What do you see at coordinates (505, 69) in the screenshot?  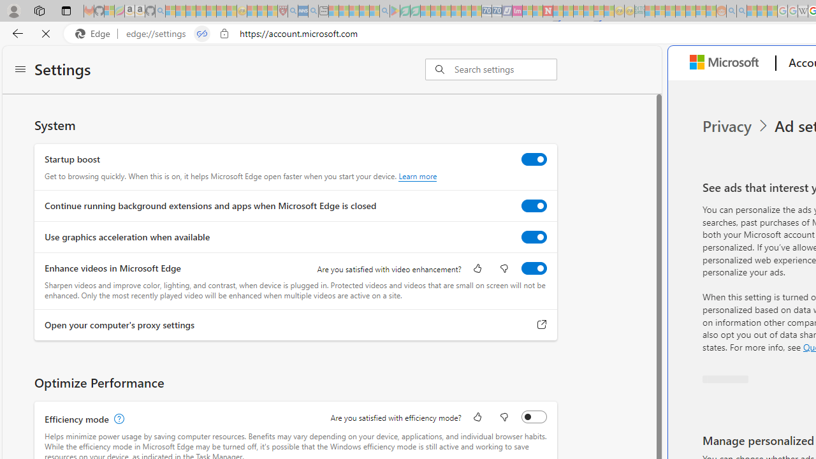 I see `Search settings` at bounding box center [505, 69].